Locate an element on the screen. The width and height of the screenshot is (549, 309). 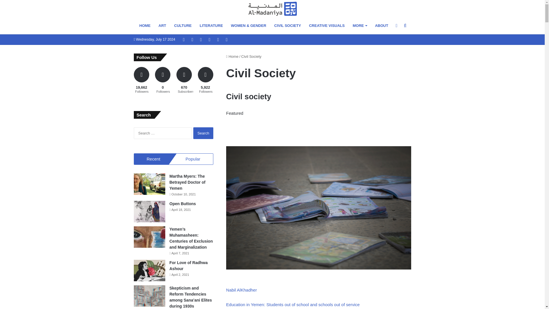
Search is located at coordinates (203, 133).